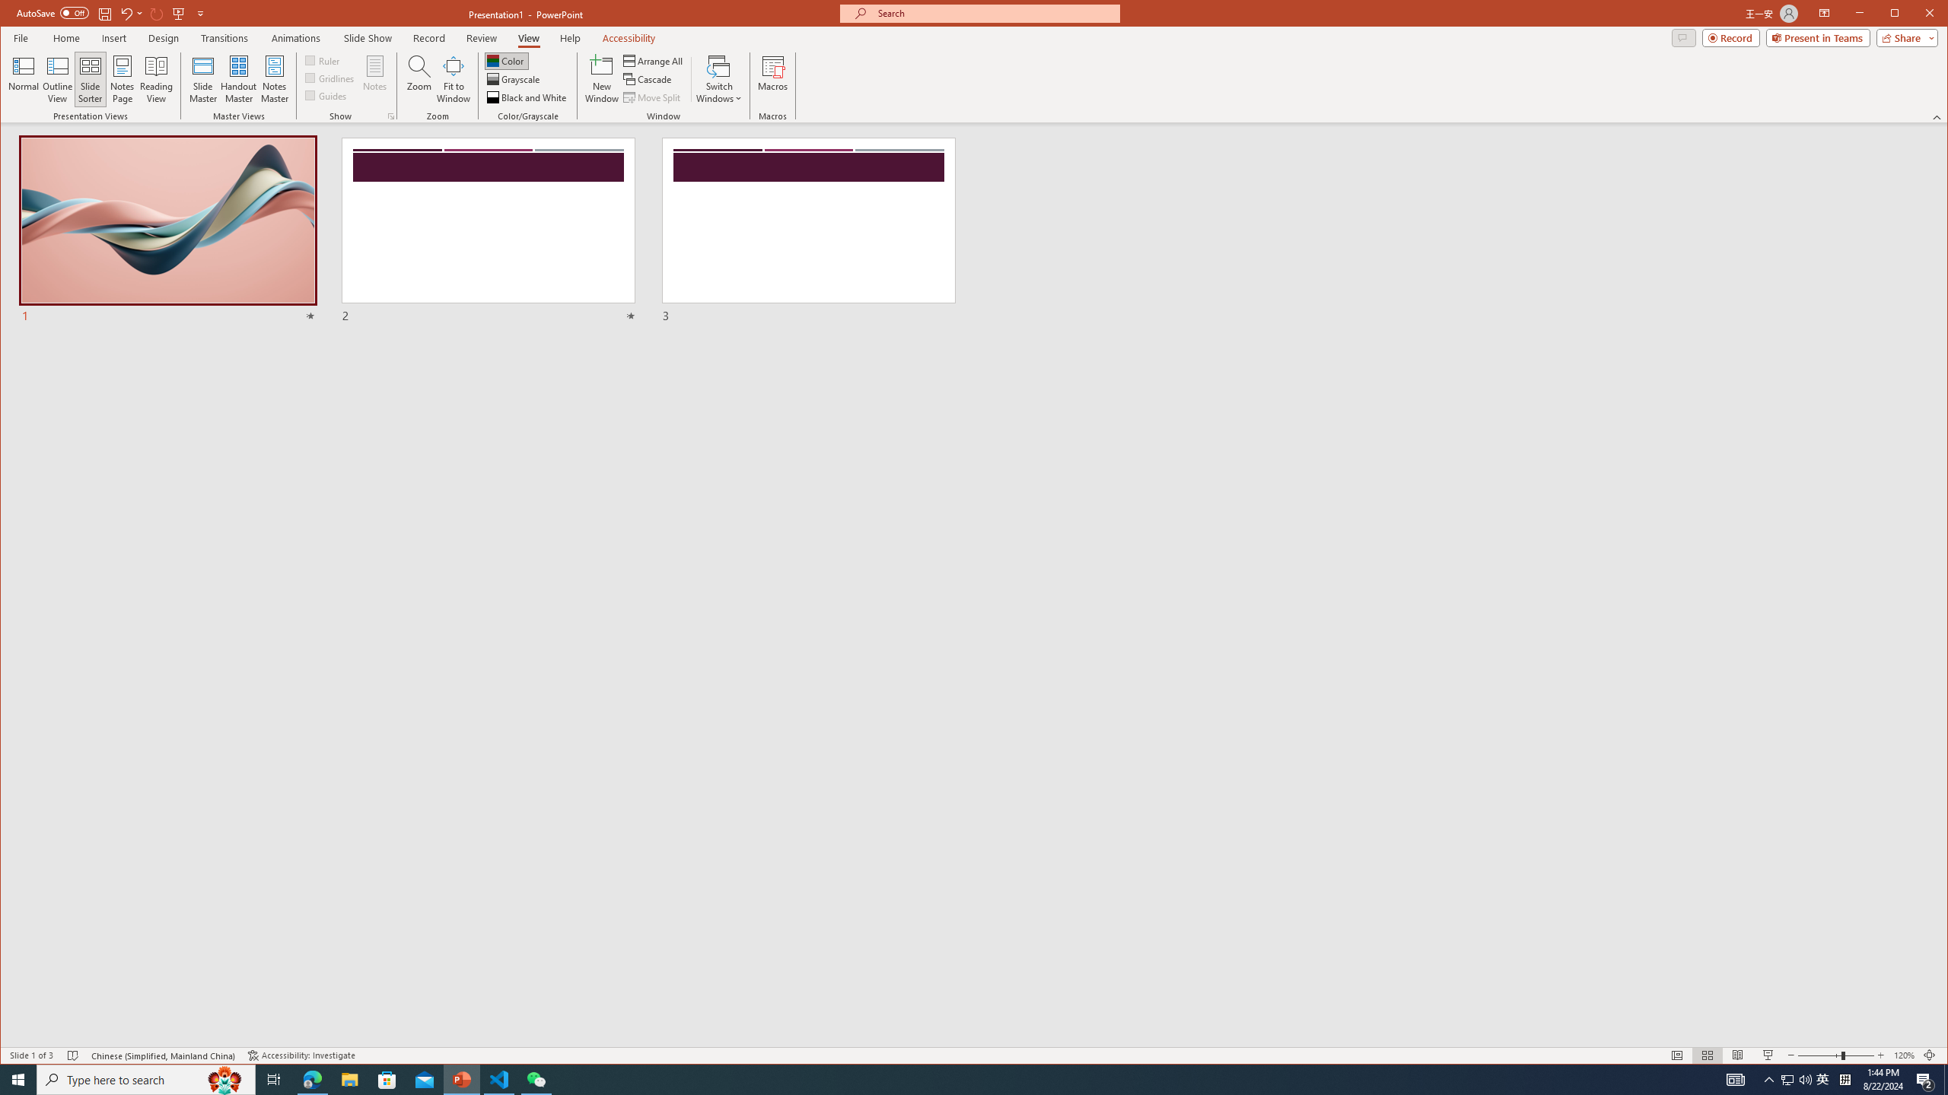  I want to click on Color, so click(506, 61).